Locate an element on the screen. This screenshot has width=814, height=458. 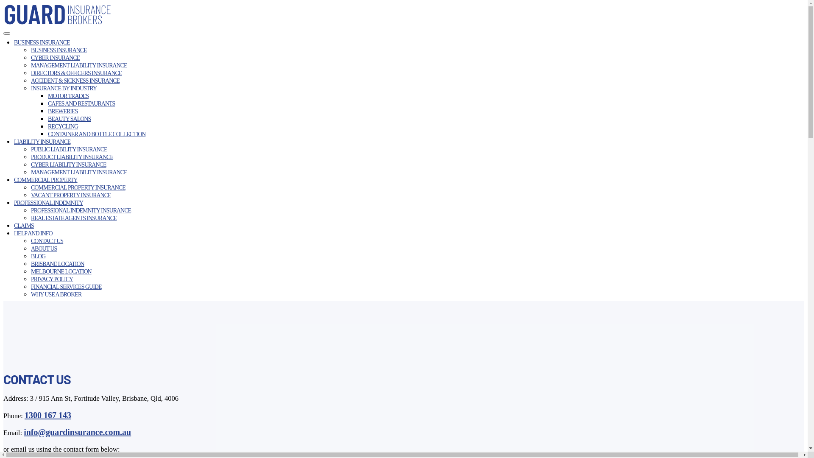
INSURANCE BY INDUSTRY is located at coordinates (64, 88).